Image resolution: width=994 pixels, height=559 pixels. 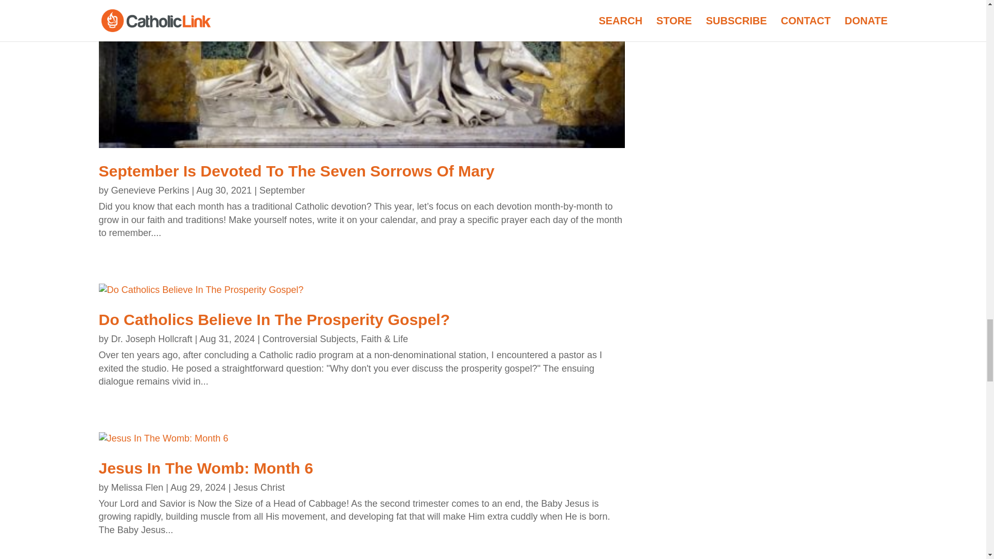 What do you see at coordinates (309, 339) in the screenshot?
I see `Controversial Subjects` at bounding box center [309, 339].